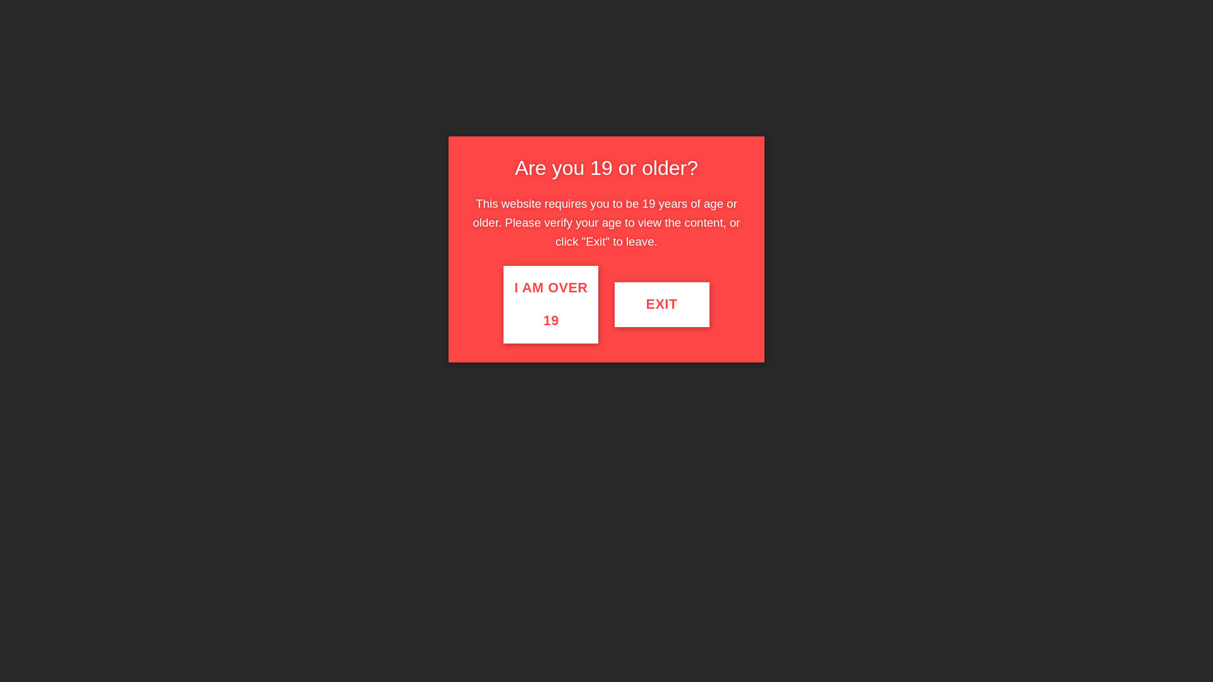  Describe the element at coordinates (692, 121) in the screenshot. I see `FAQ` at that location.